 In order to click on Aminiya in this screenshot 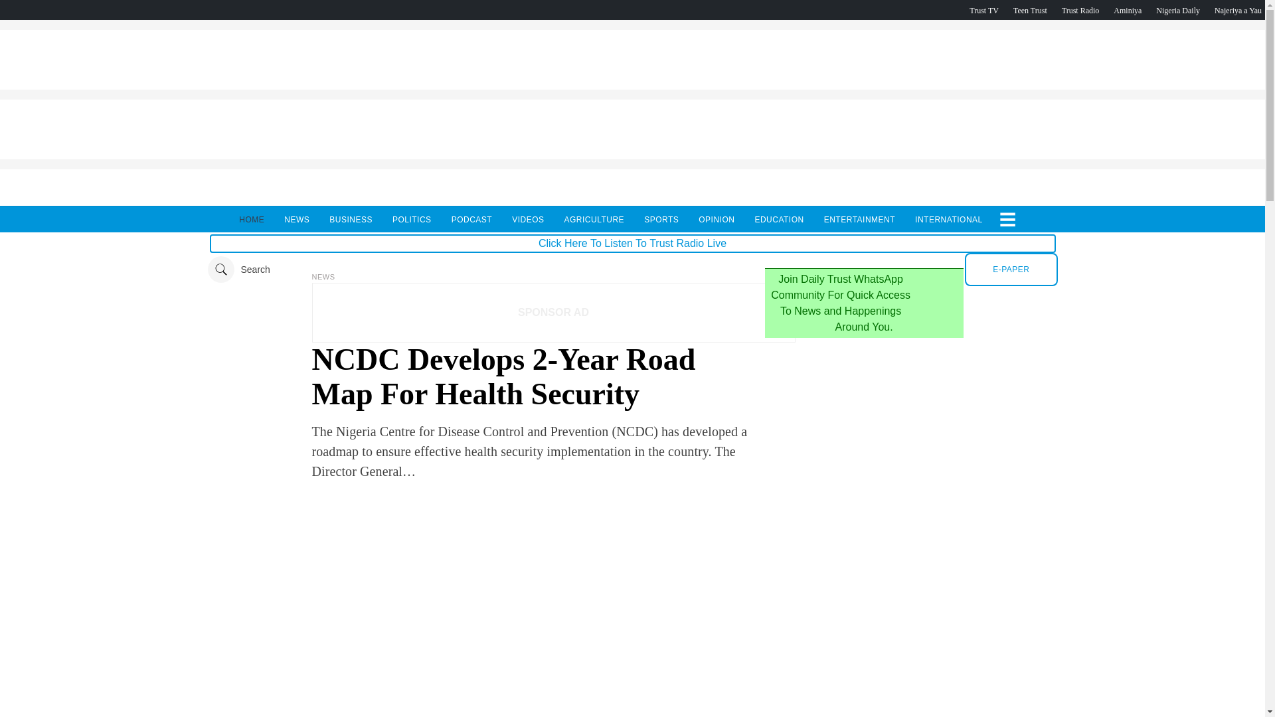, I will do `click(1127, 10)`.